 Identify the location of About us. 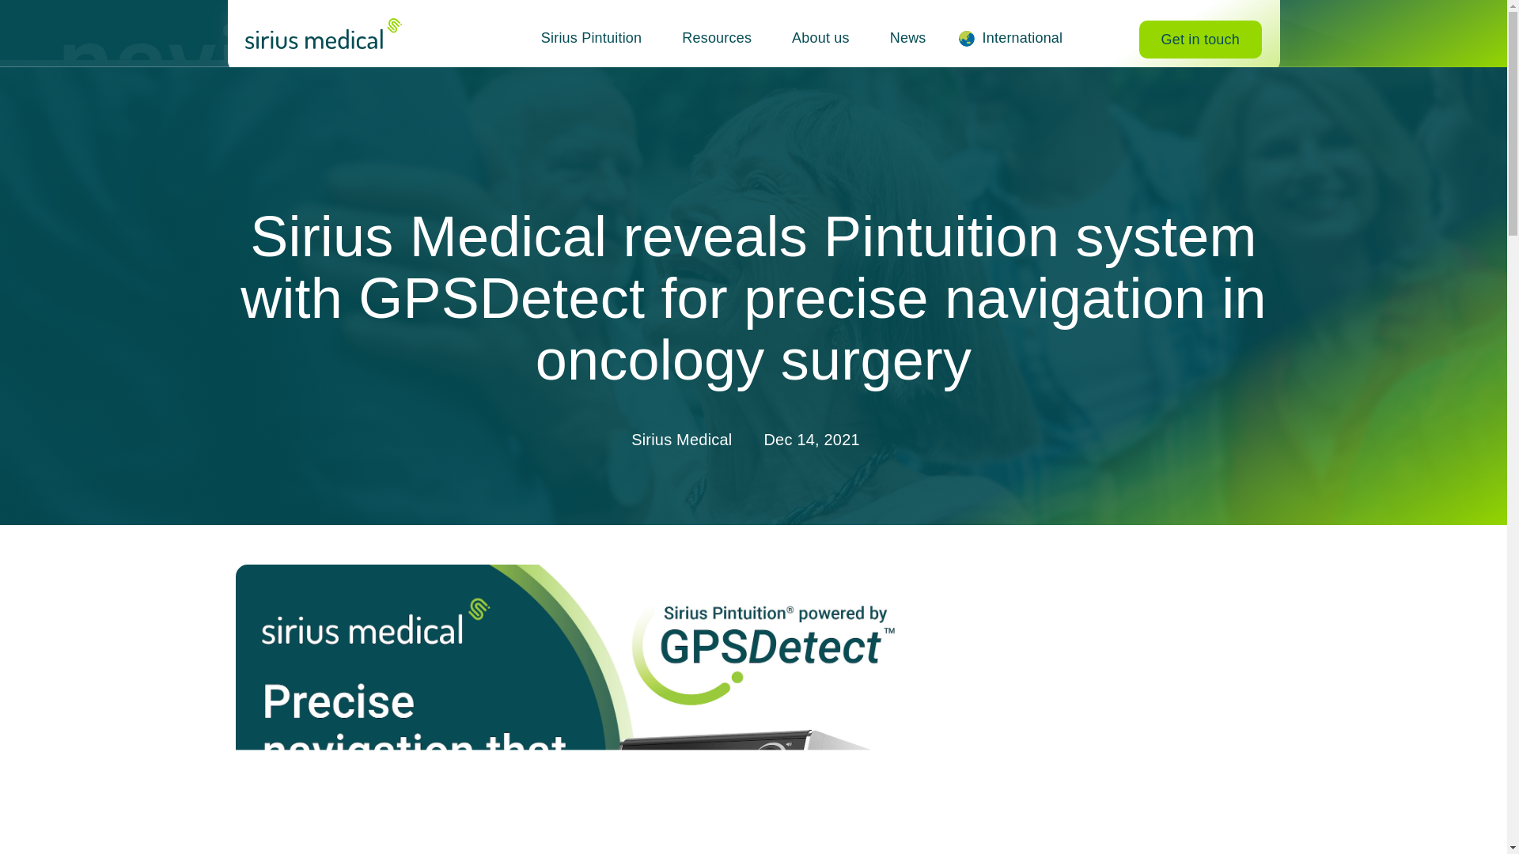
(821, 38).